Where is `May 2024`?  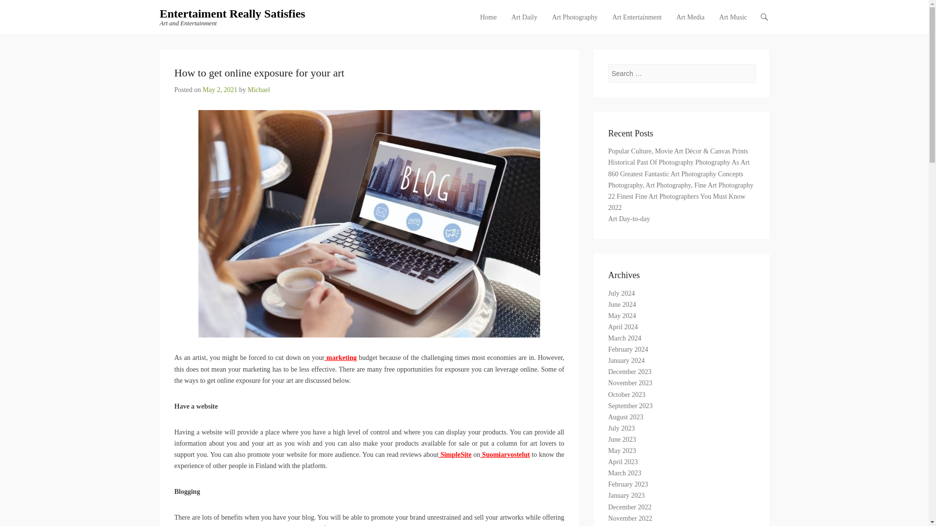 May 2024 is located at coordinates (622, 316).